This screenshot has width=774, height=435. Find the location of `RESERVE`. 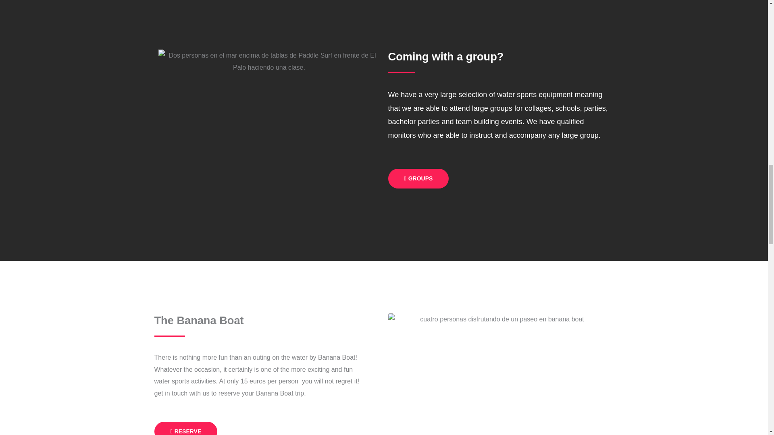

RESERVE is located at coordinates (185, 428).